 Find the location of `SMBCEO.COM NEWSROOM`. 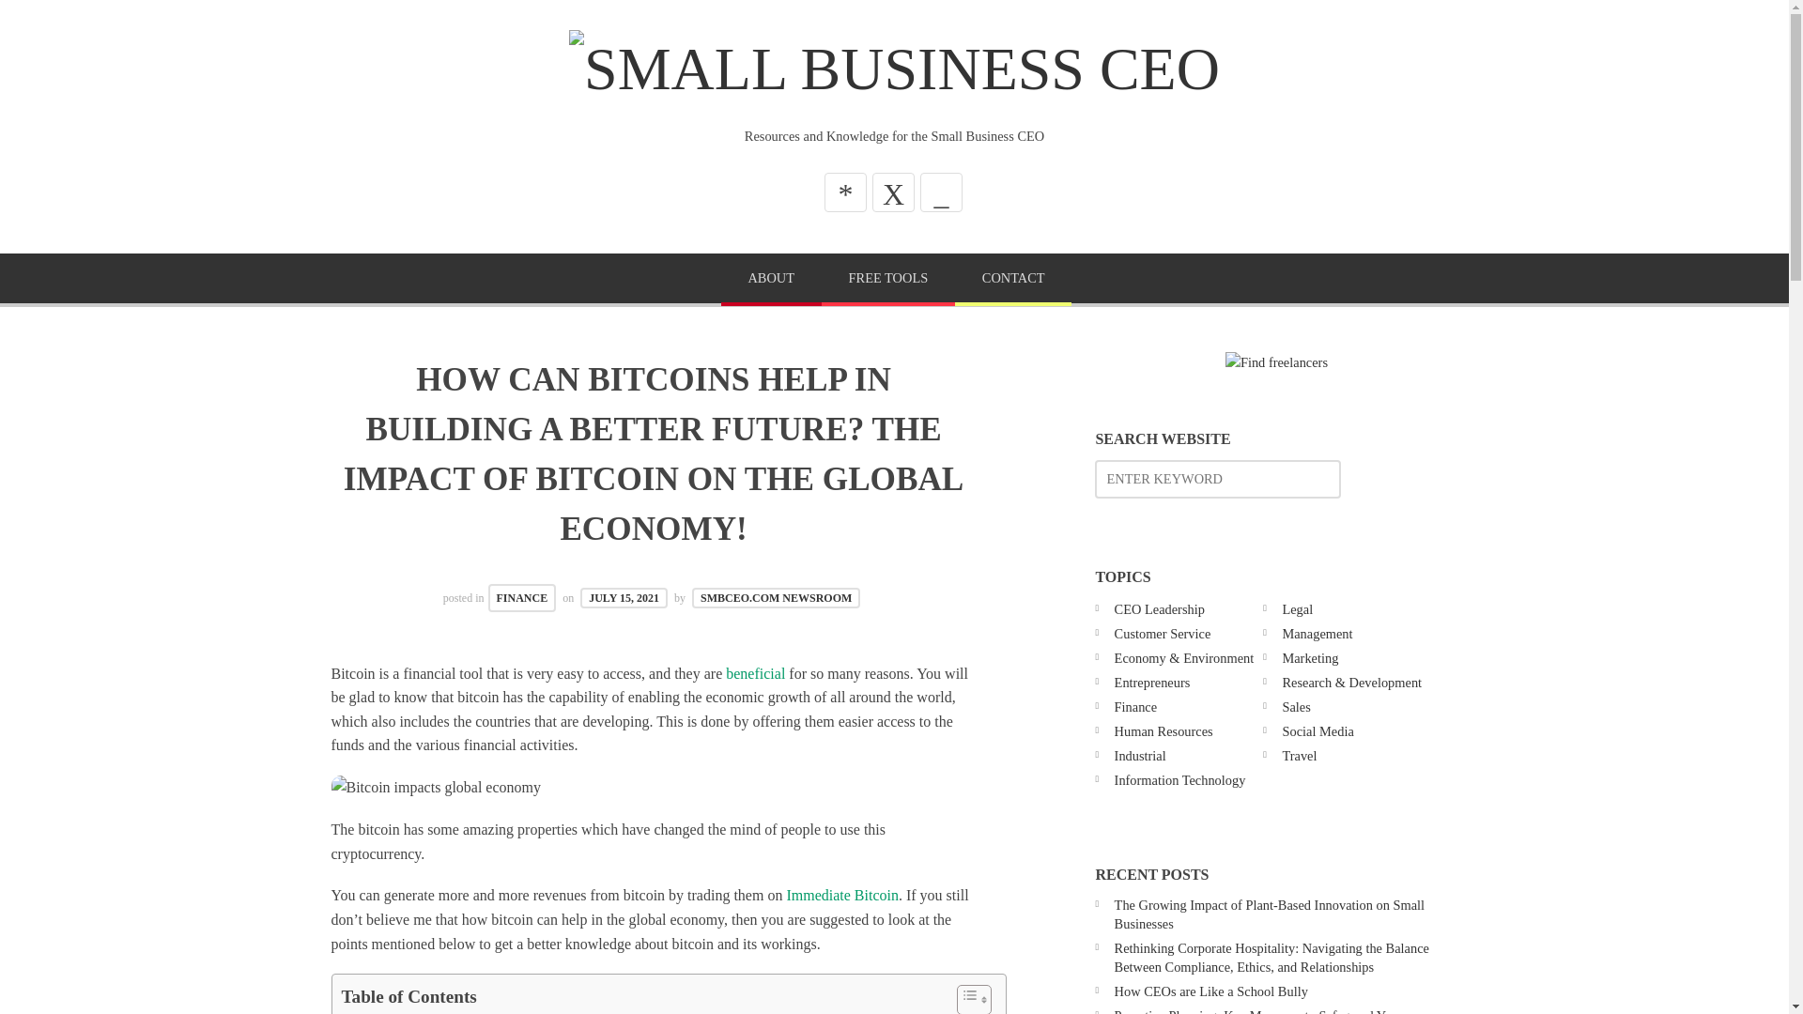

SMBCEO.COM NEWSROOM is located at coordinates (776, 598).